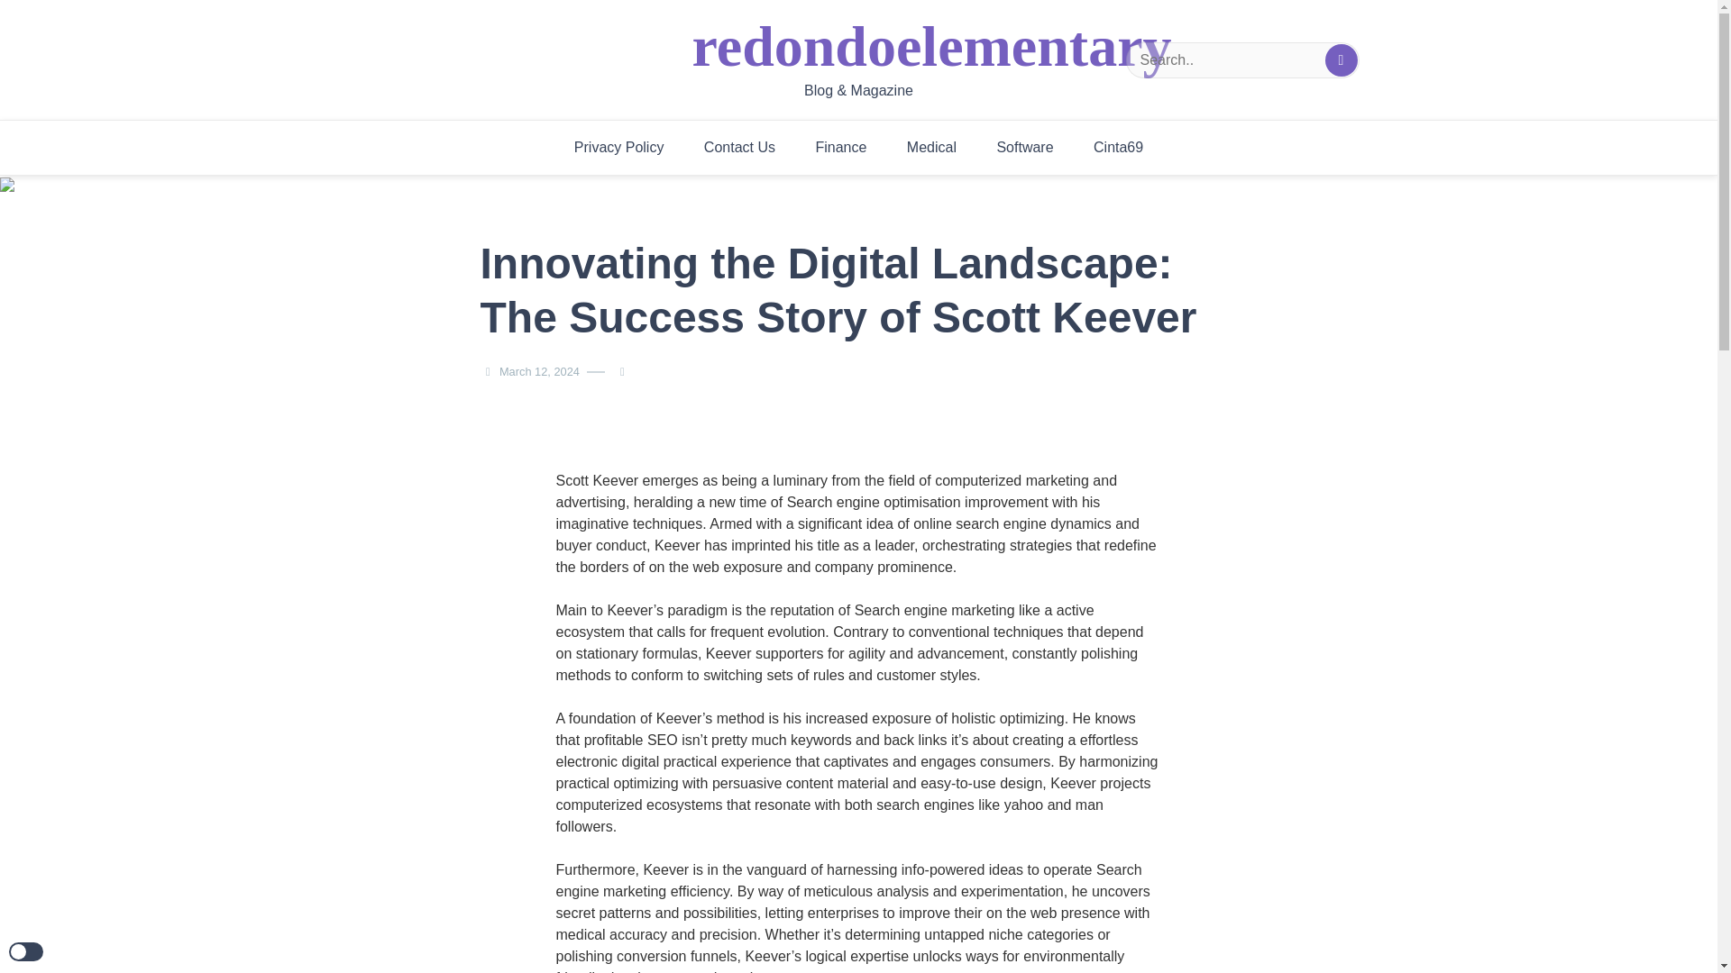  What do you see at coordinates (618, 147) in the screenshot?
I see `Privacy Policy` at bounding box center [618, 147].